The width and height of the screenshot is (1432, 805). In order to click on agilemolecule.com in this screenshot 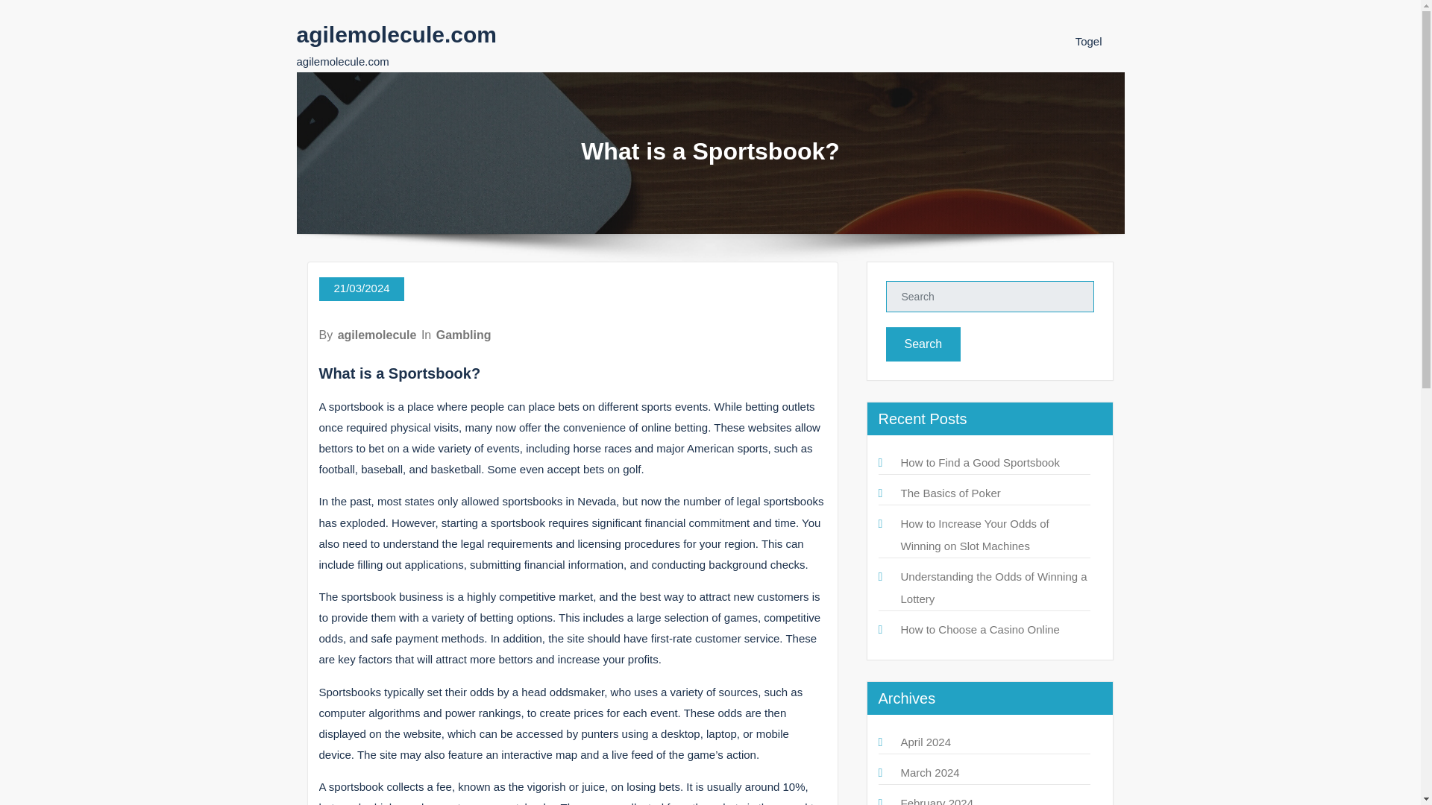, I will do `click(397, 34)`.